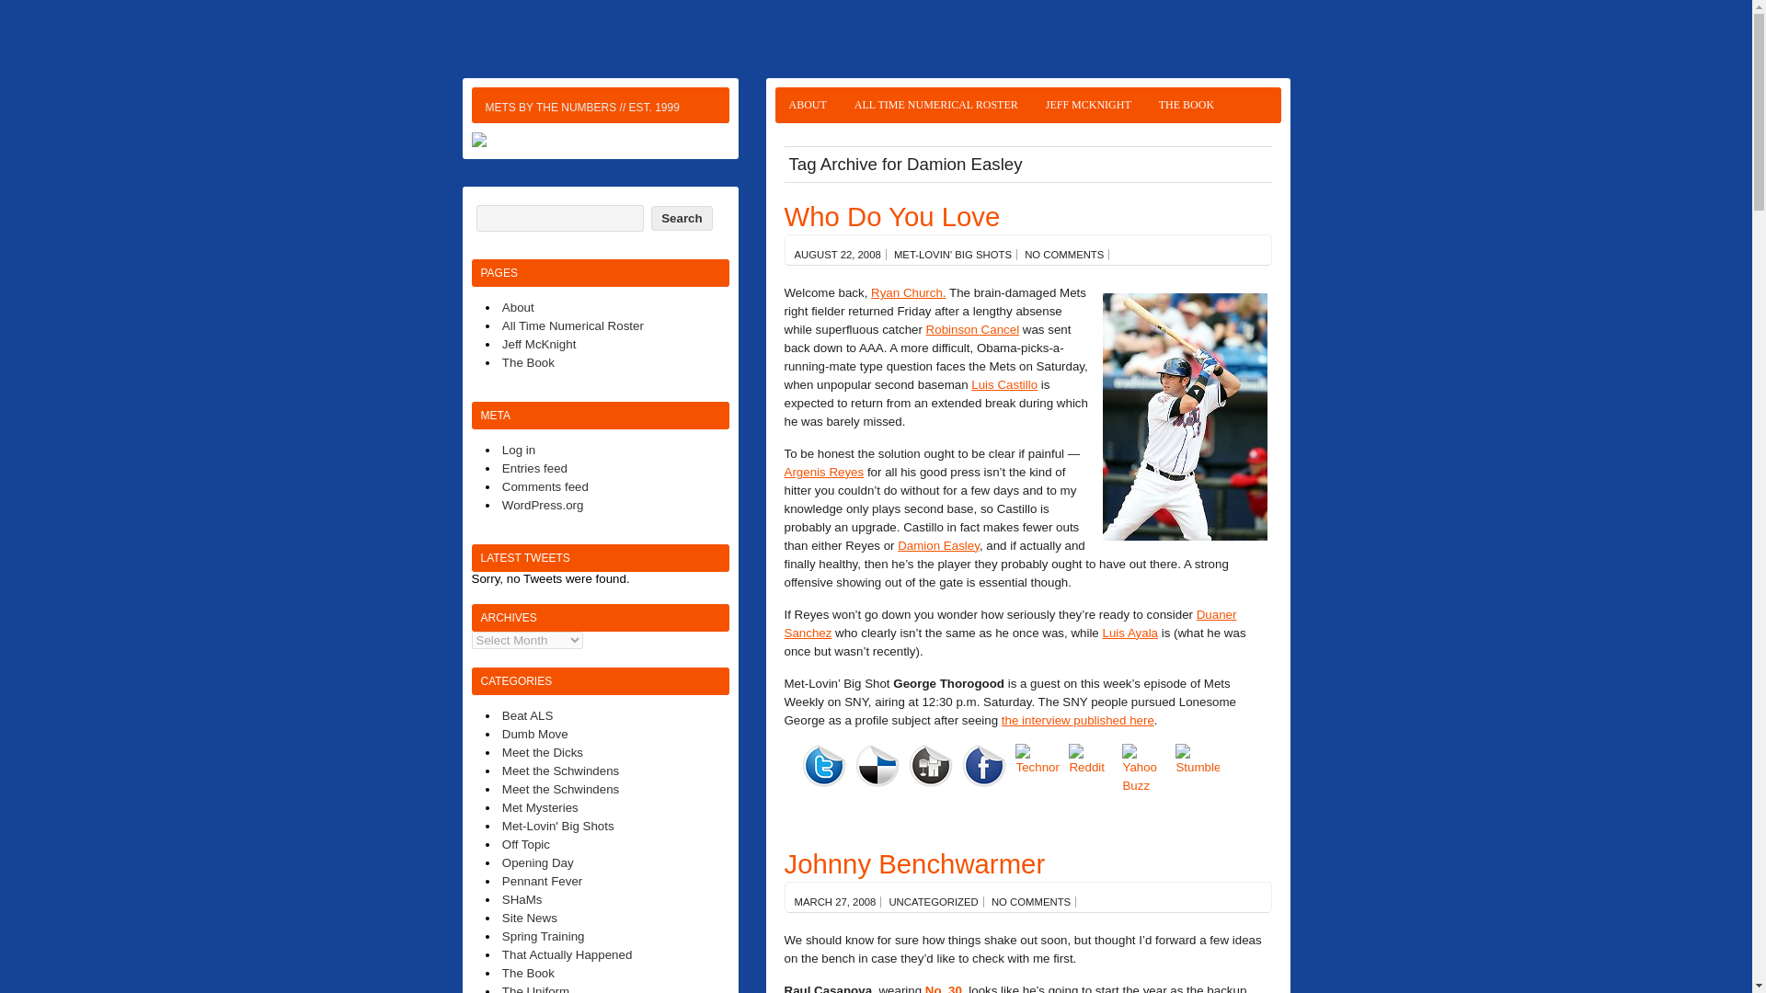  Describe the element at coordinates (877, 765) in the screenshot. I see `del.icio.us` at that location.